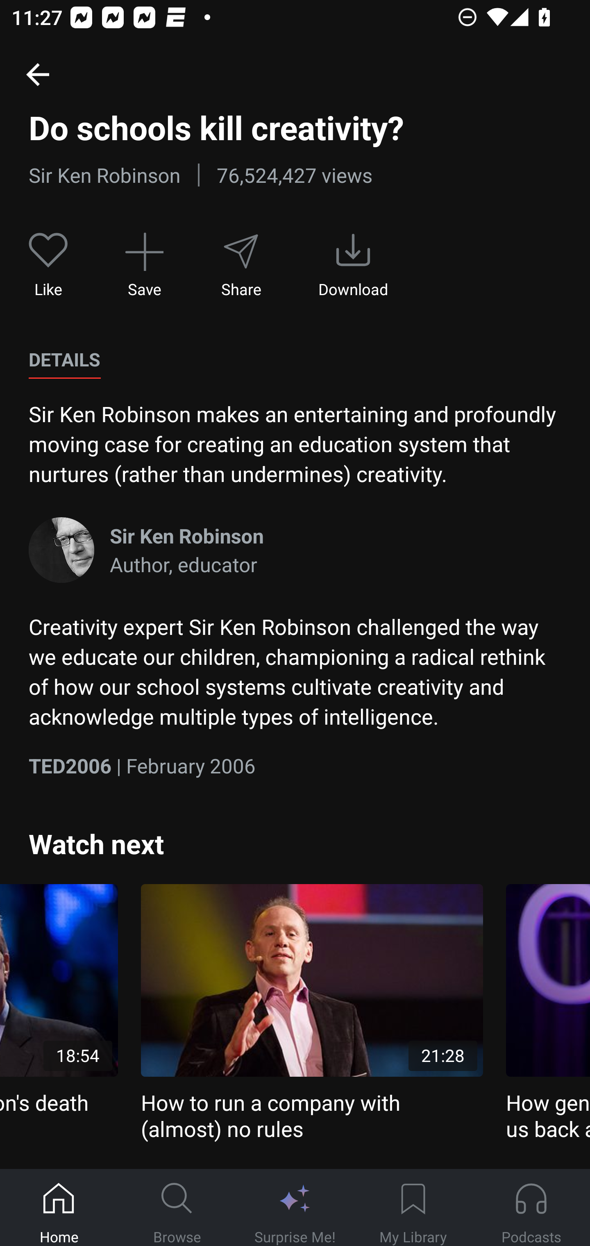  Describe the element at coordinates (241, 265) in the screenshot. I see `Share` at that location.